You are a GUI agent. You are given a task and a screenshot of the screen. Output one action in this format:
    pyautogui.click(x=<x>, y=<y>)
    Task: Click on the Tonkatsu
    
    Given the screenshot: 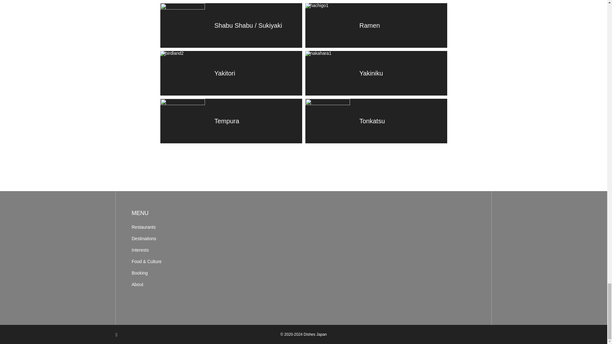 What is the action you would take?
    pyautogui.click(x=376, y=121)
    